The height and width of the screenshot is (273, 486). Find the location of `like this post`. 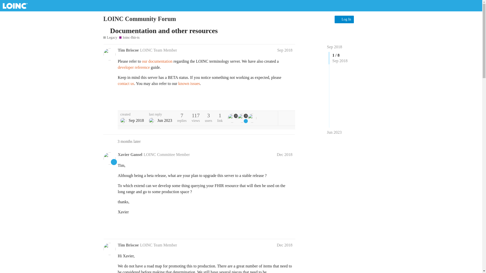

like this post is located at coordinates (279, 101).